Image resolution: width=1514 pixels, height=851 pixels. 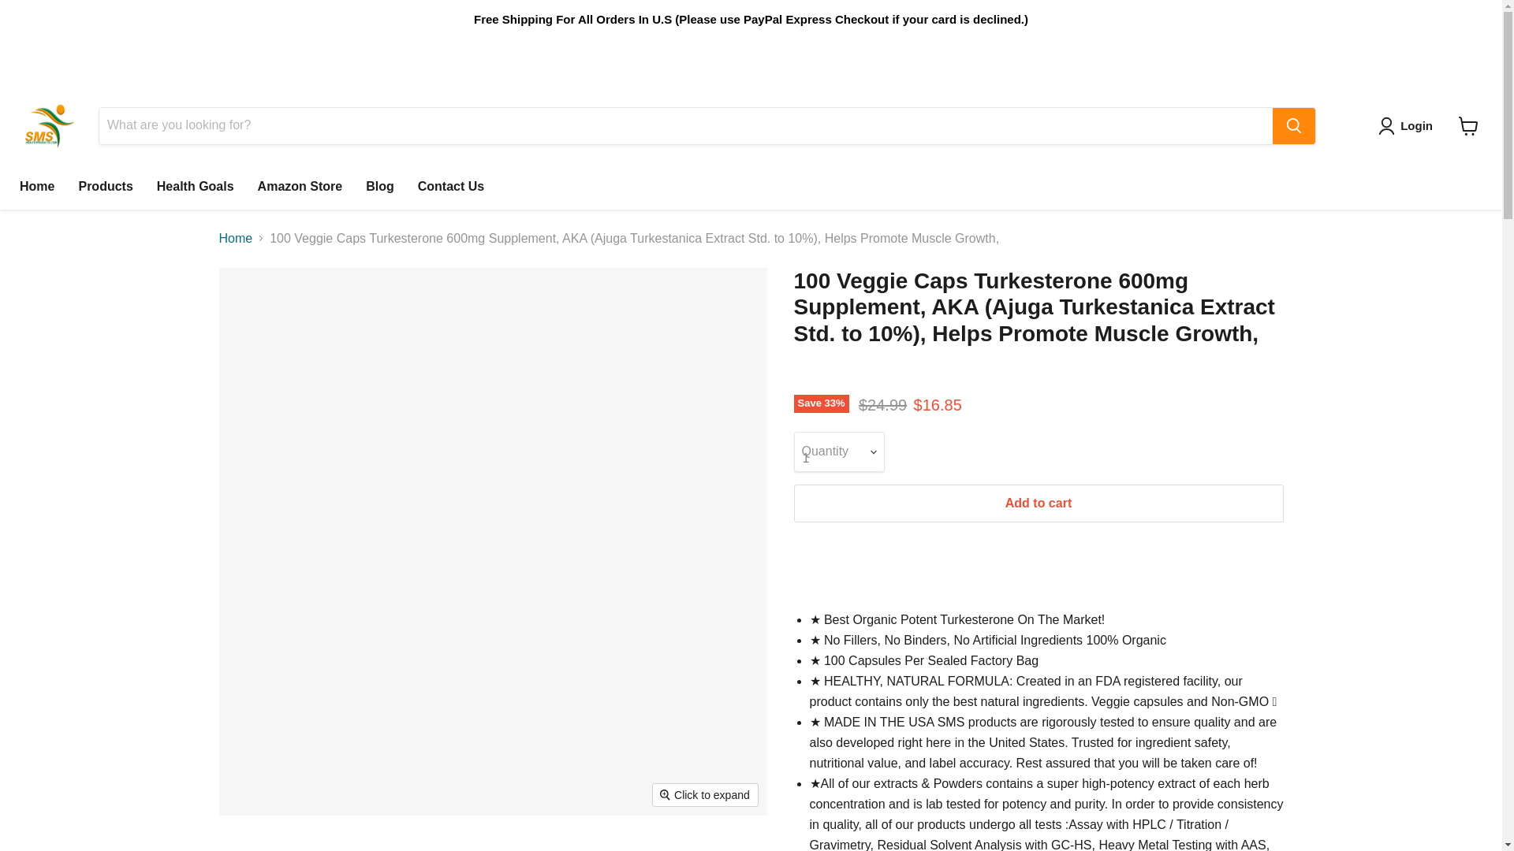 I want to click on Health Goals, so click(x=196, y=187).